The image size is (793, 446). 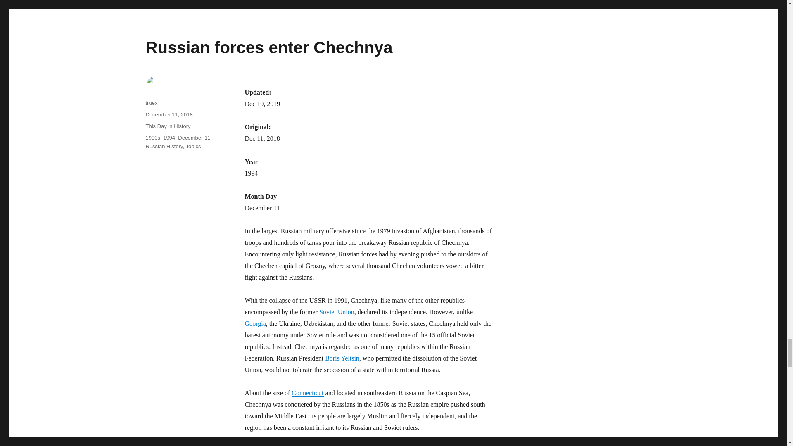 What do you see at coordinates (262, 139) in the screenshot?
I see `2018-12-11T16:01:33Z` at bounding box center [262, 139].